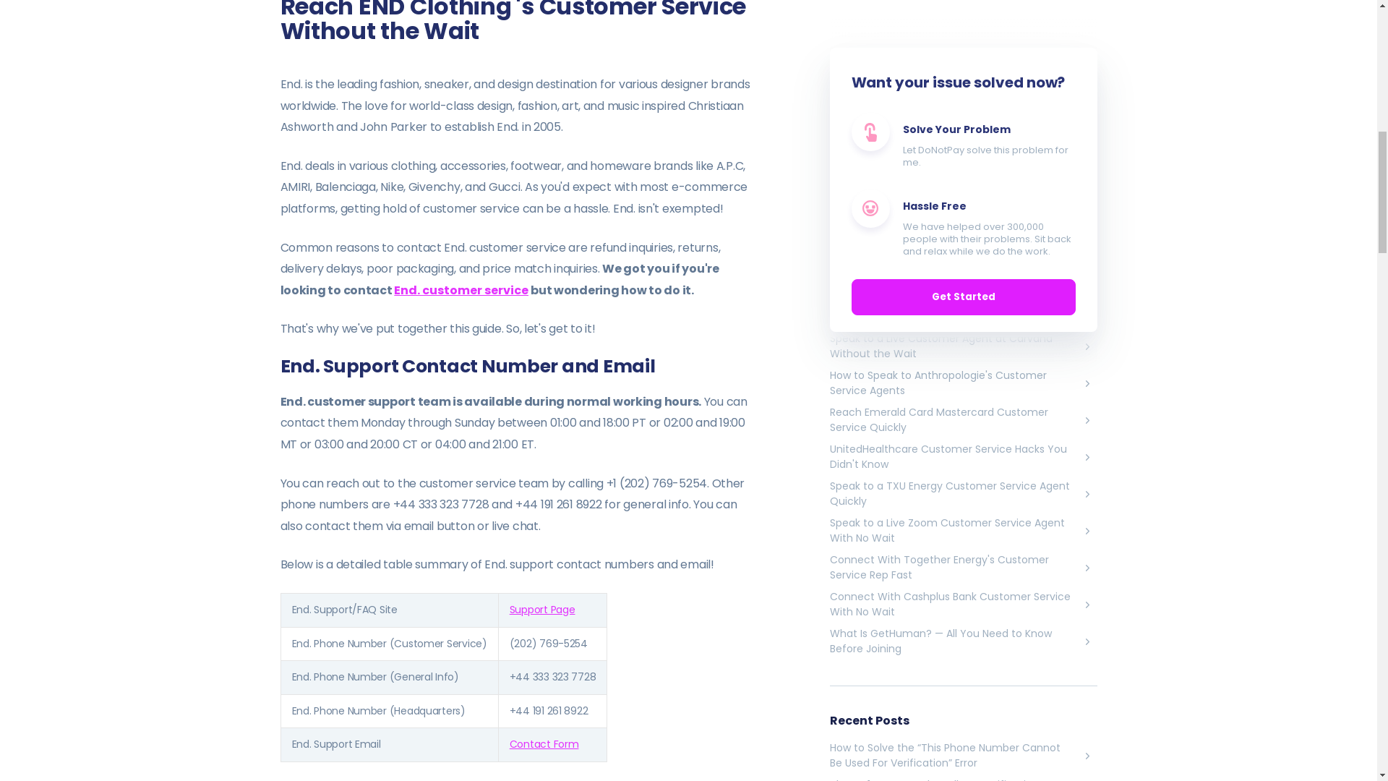  What do you see at coordinates (542, 609) in the screenshot?
I see `Support Page` at bounding box center [542, 609].